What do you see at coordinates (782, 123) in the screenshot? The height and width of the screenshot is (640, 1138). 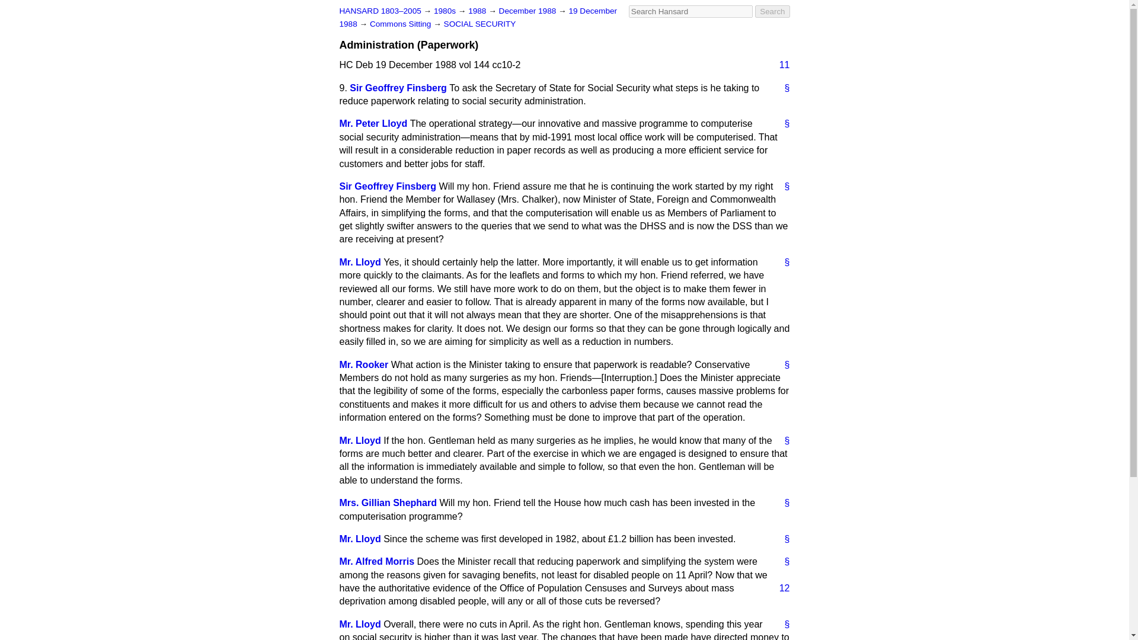 I see `Link to this speech by Sir Peter Lloyd` at bounding box center [782, 123].